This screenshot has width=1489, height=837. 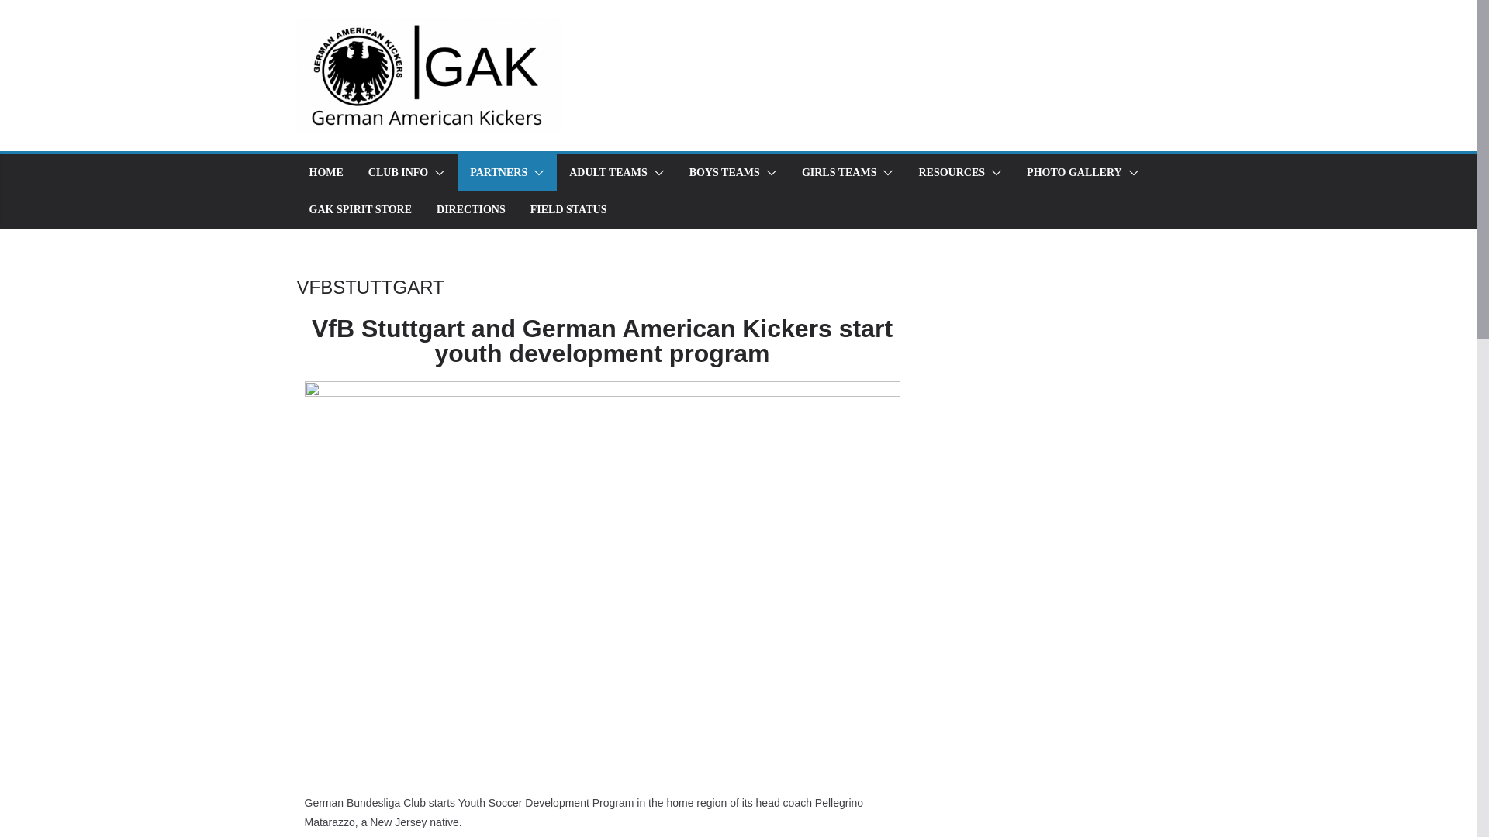 What do you see at coordinates (724, 172) in the screenshot?
I see `BOYS TEAMS` at bounding box center [724, 172].